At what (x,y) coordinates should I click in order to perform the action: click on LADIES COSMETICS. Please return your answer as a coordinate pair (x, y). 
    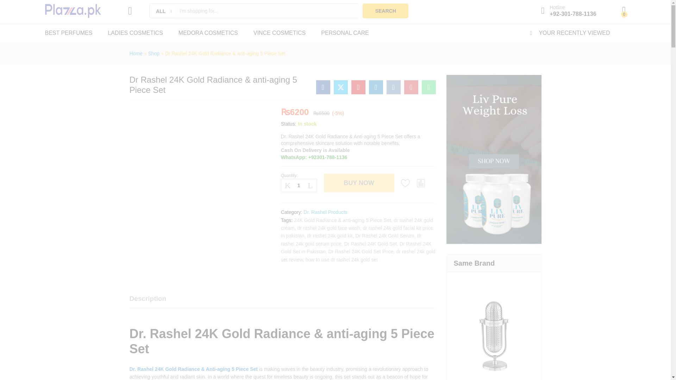
    Looking at the image, I should click on (135, 33).